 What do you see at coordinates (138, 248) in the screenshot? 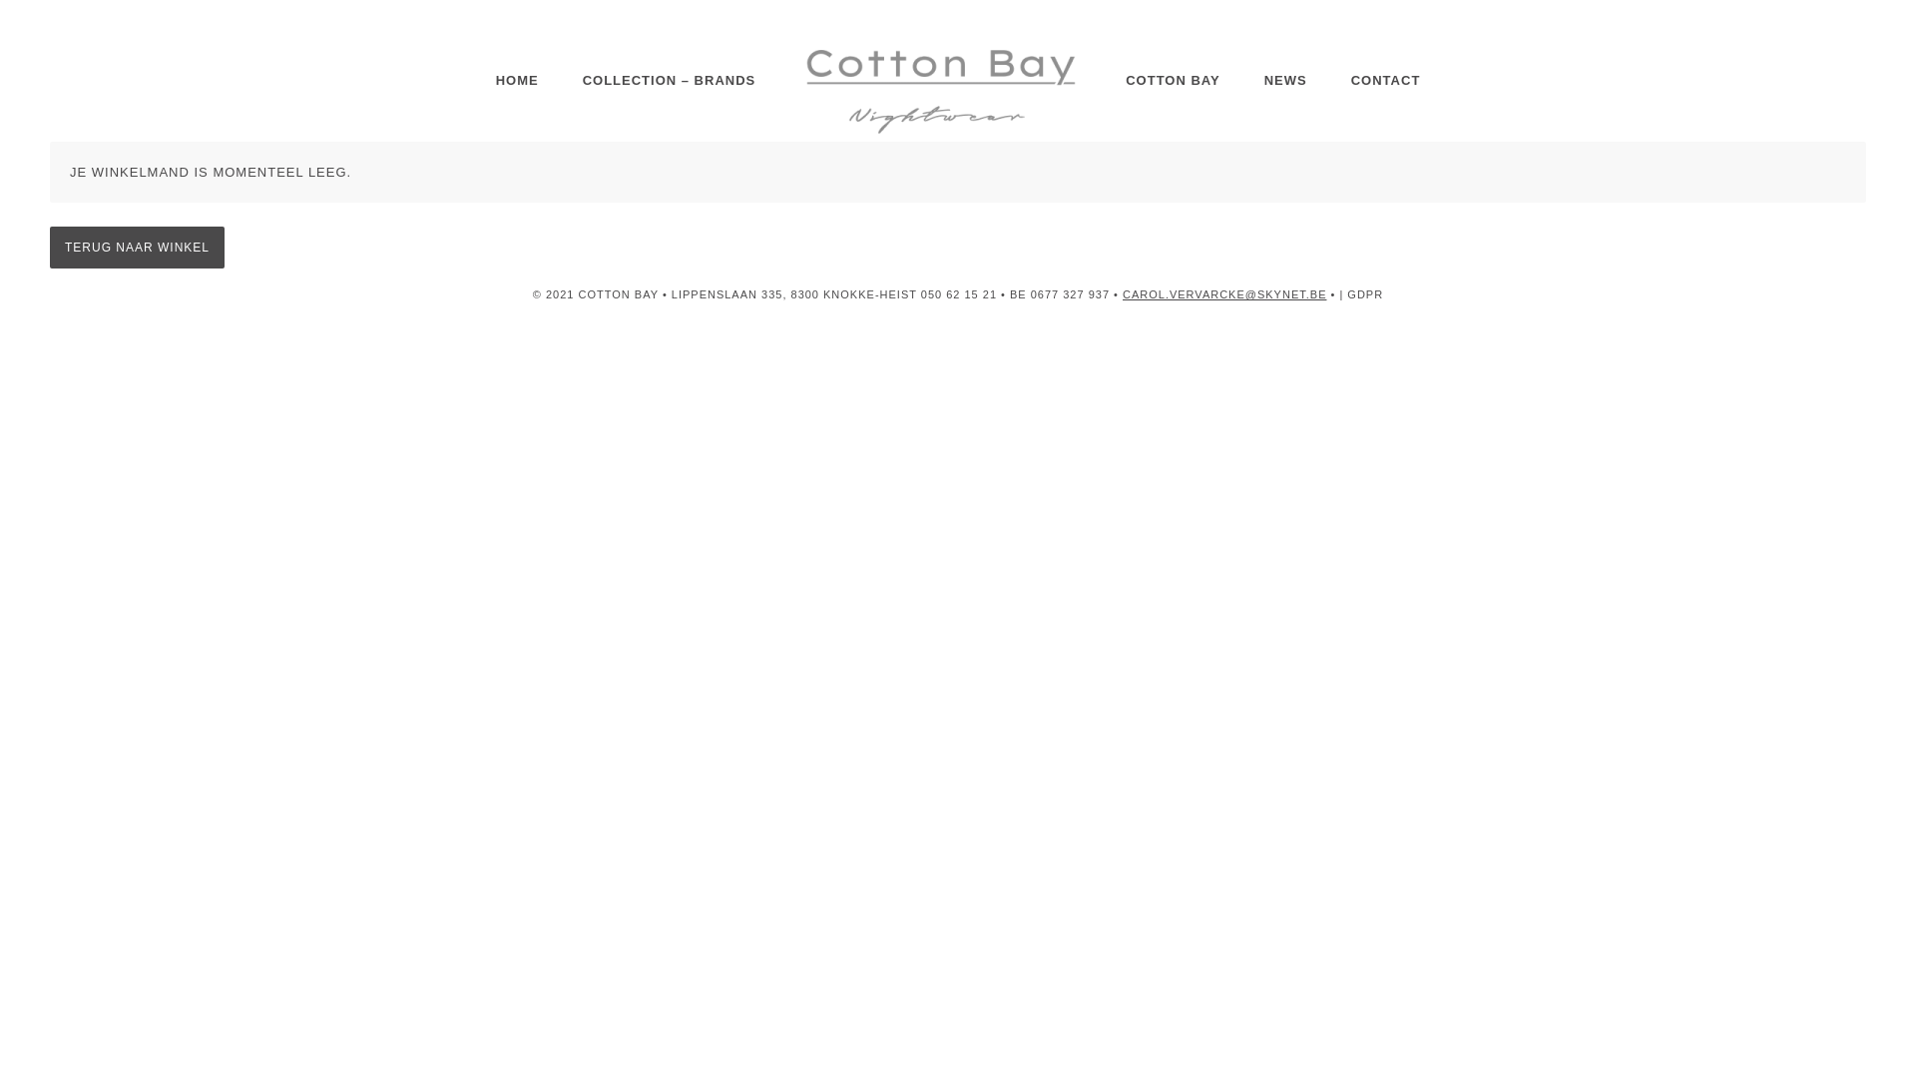
I see `TERUG NAAR WINKEL` at bounding box center [138, 248].